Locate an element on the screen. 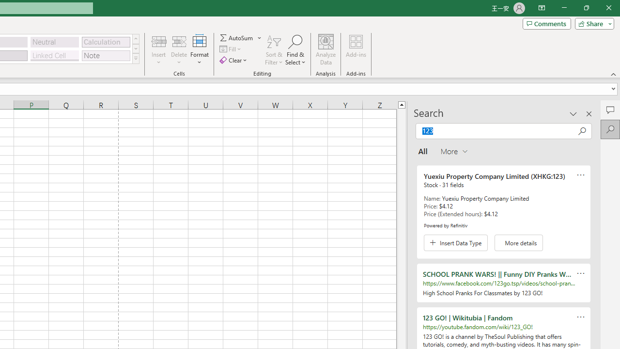 The image size is (620, 349). Insert Cells is located at coordinates (159, 41).